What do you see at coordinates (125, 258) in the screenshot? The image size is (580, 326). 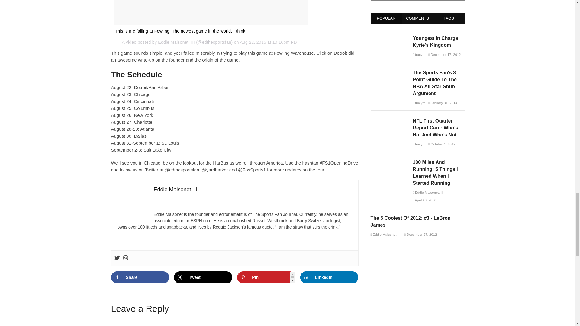 I see `Instagram` at bounding box center [125, 258].